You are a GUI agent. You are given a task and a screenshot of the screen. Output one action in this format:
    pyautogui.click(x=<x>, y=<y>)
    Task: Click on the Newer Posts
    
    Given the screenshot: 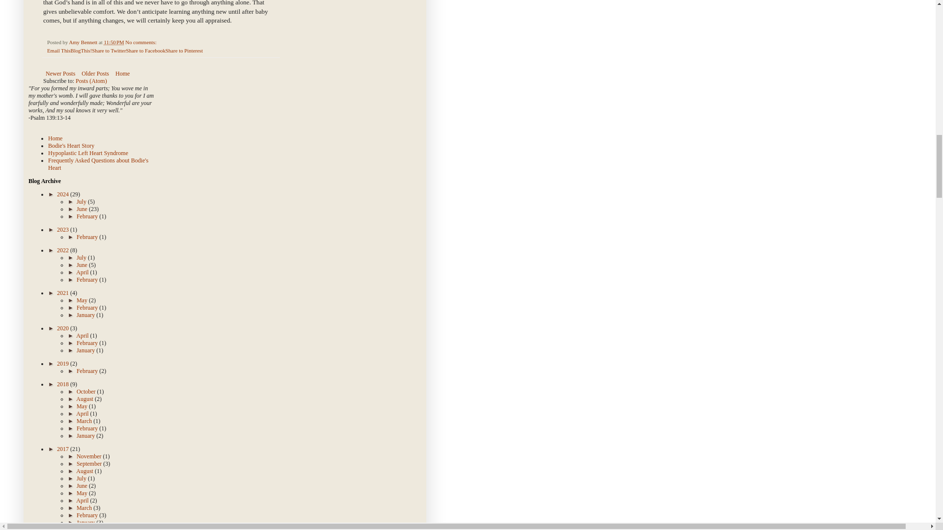 What is the action you would take?
    pyautogui.click(x=60, y=74)
    